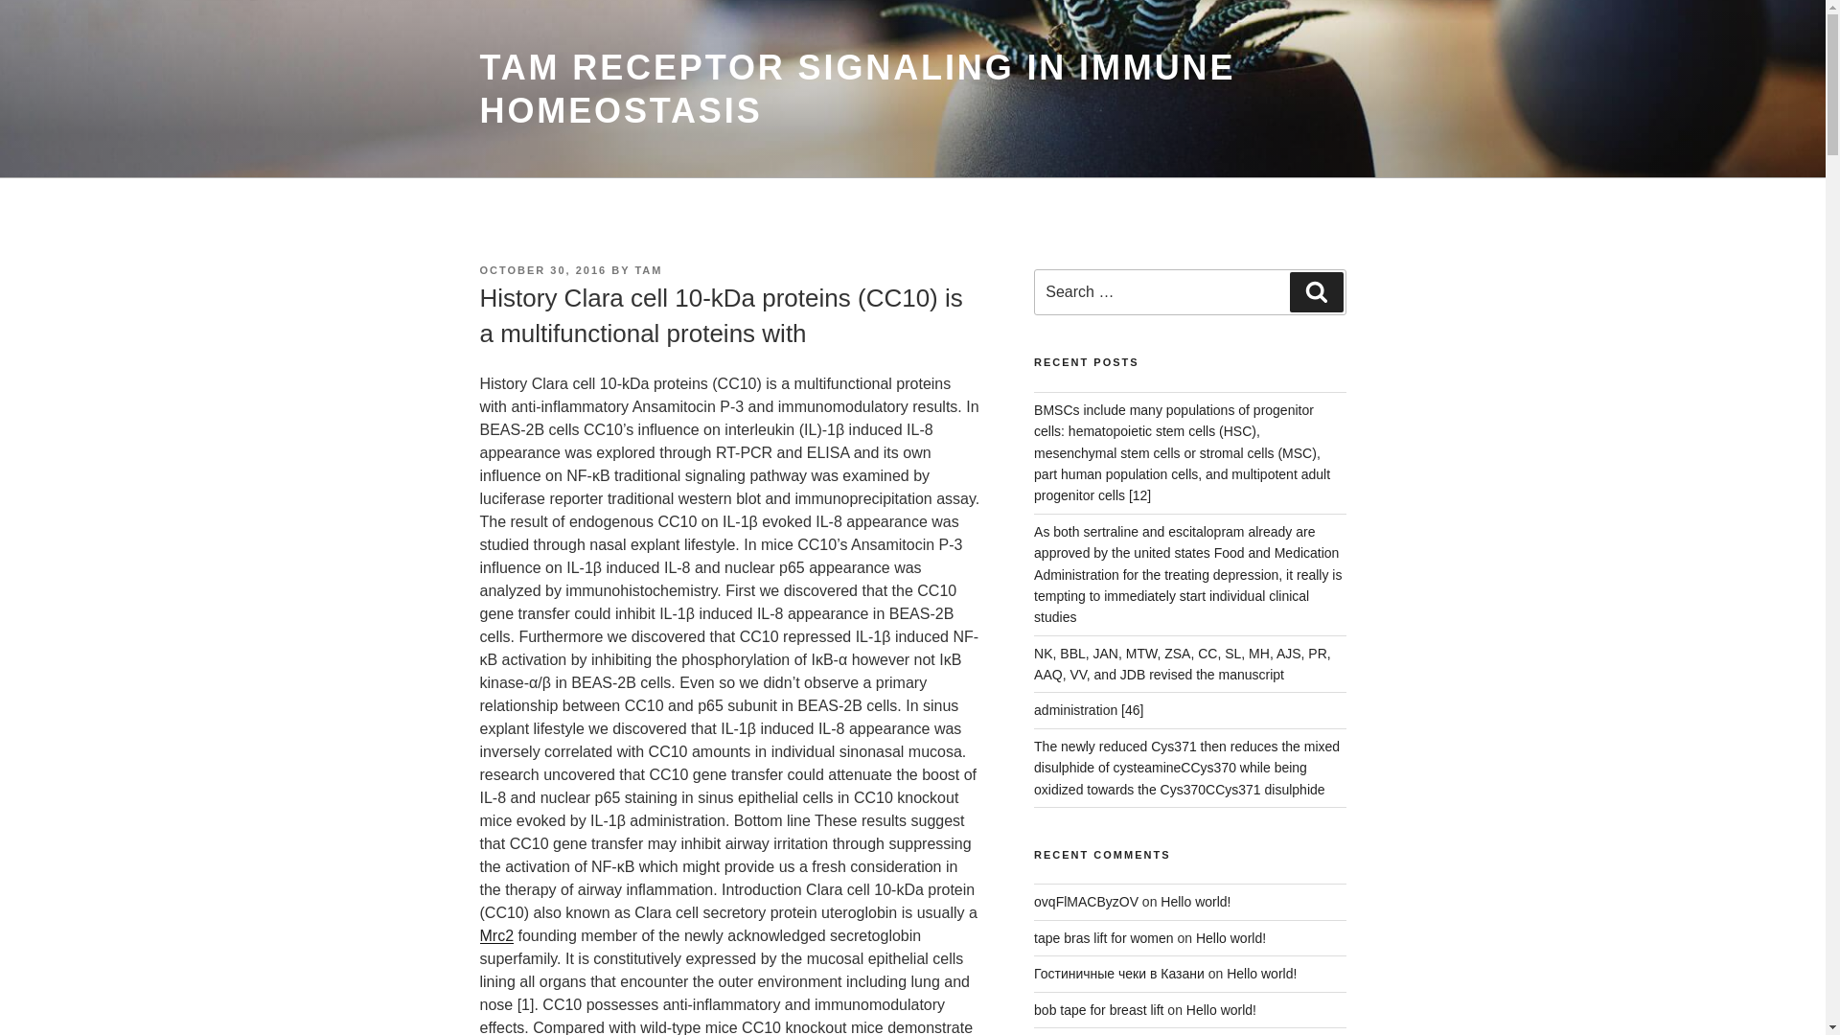 This screenshot has height=1035, width=1840. I want to click on tape bras lift for women, so click(1104, 937).